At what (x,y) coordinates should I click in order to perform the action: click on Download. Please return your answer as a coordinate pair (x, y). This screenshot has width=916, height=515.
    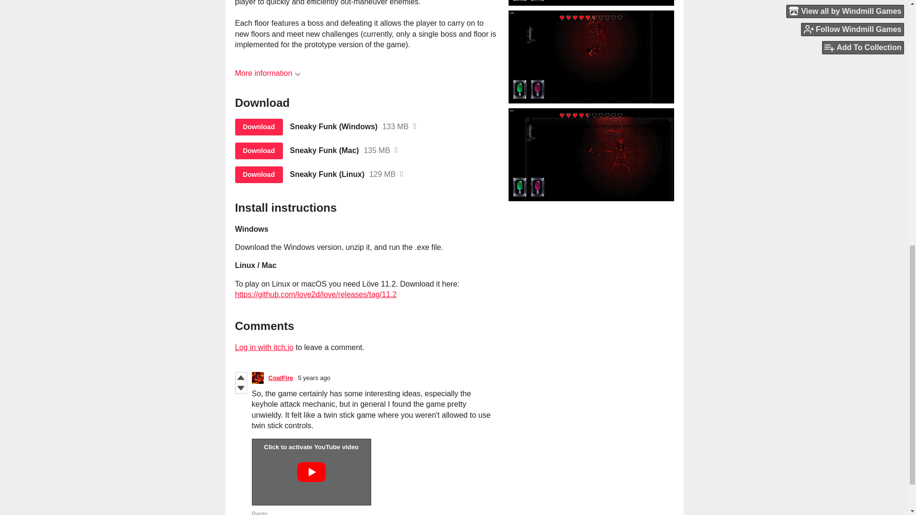
    Looking at the image, I should click on (258, 127).